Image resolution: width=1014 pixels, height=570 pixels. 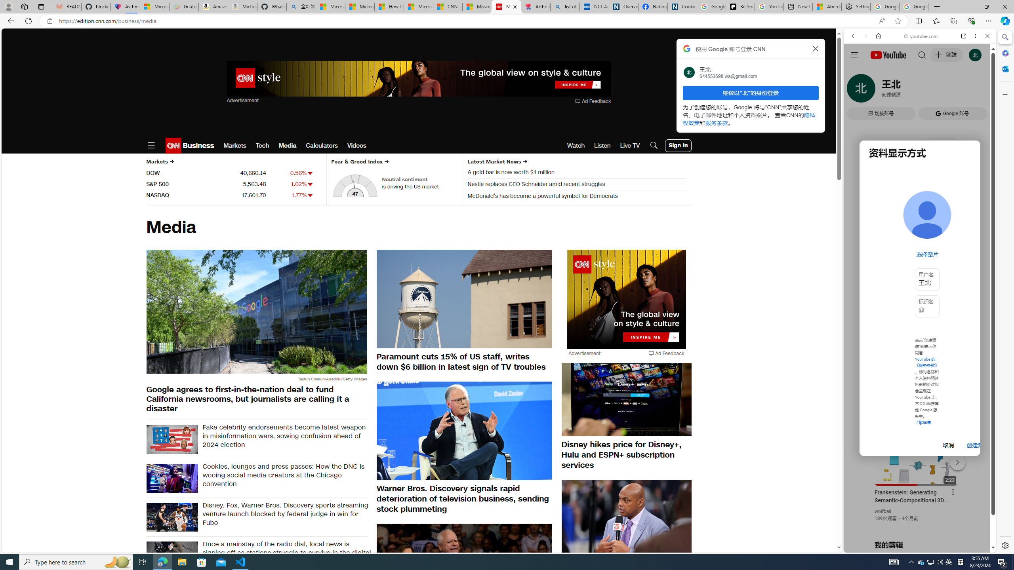 I want to click on Music, so click(x=920, y=215).